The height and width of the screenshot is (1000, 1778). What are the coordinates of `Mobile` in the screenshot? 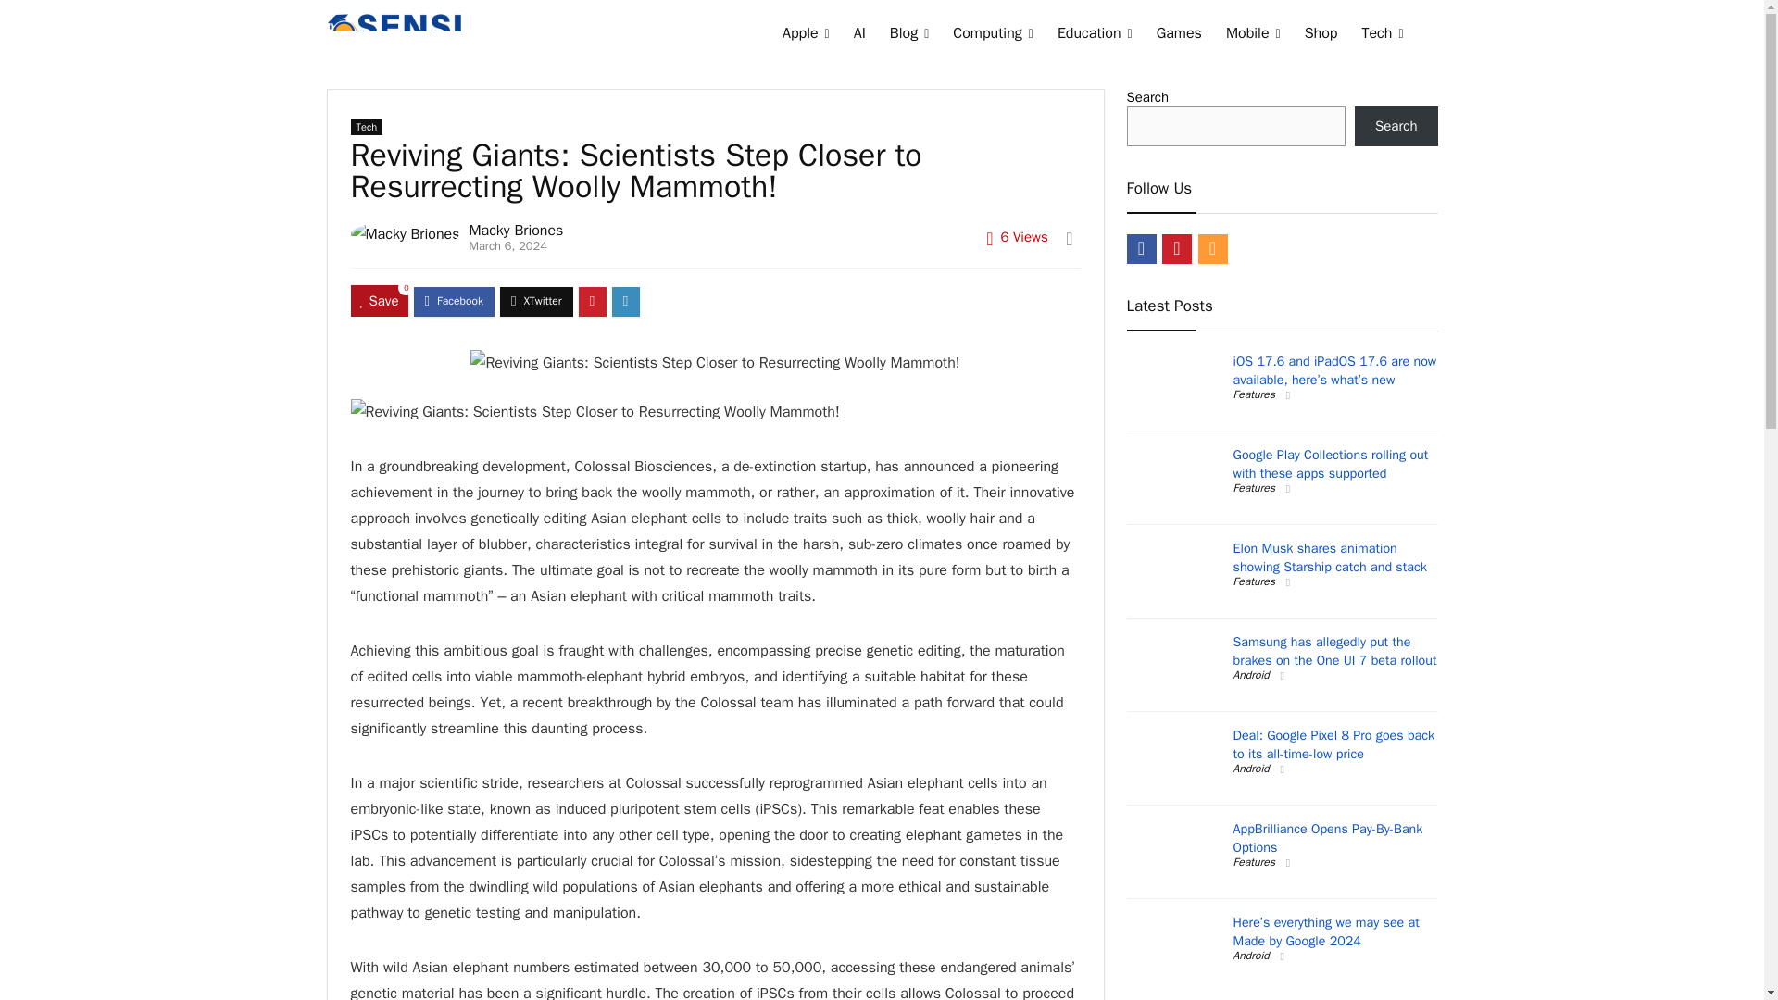 It's located at (1253, 35).